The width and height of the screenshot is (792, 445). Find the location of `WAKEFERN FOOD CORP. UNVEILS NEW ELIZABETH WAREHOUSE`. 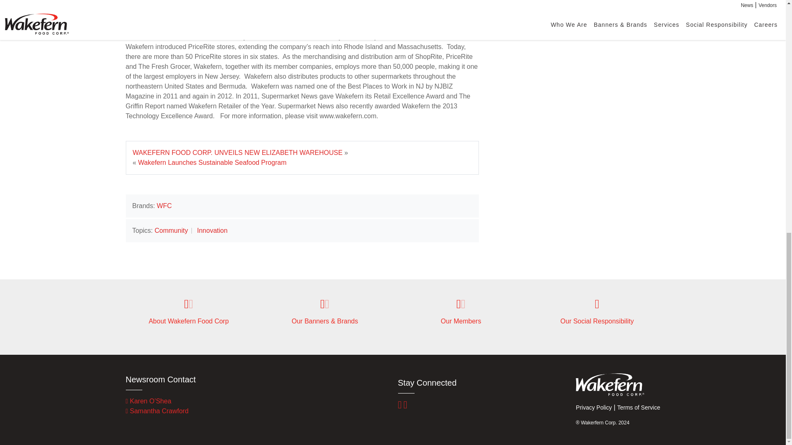

WAKEFERN FOOD CORP. UNVEILS NEW ELIZABETH WAREHOUSE is located at coordinates (238, 152).